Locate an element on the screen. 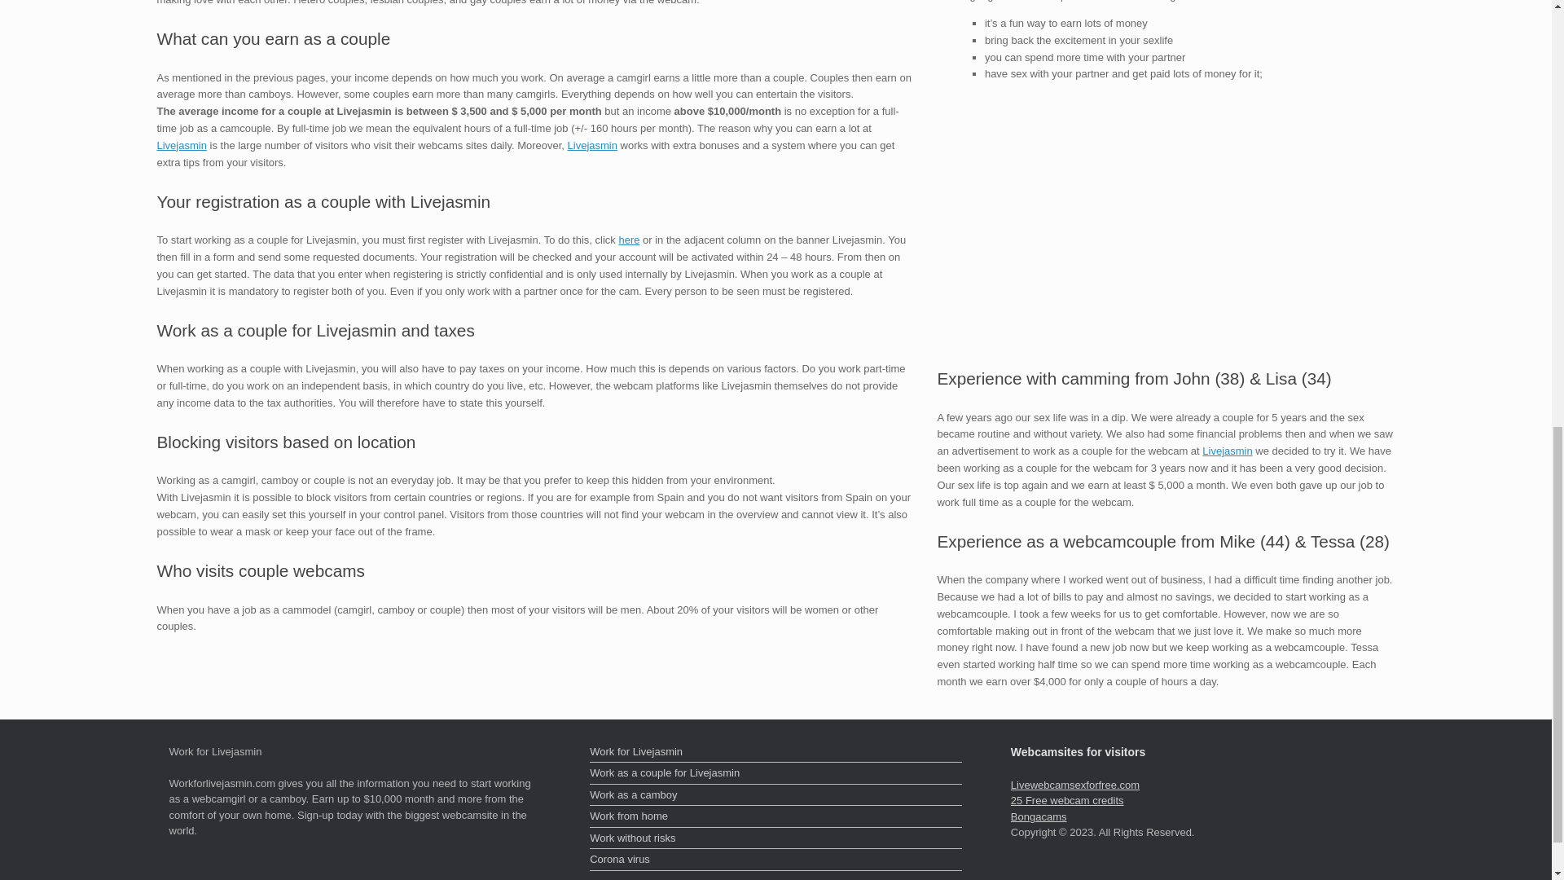 The image size is (1564, 880). here is located at coordinates (629, 240).